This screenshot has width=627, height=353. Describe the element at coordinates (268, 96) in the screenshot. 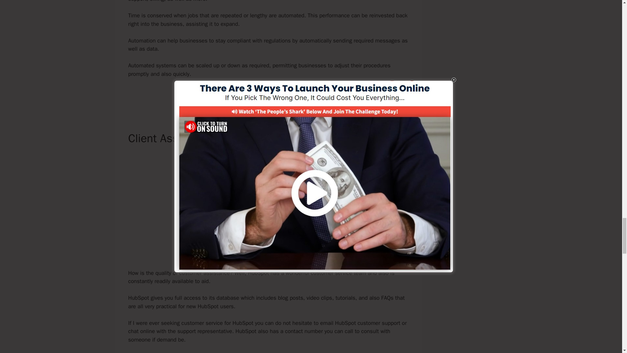

I see `Learn If HubSpot Is For You` at that location.